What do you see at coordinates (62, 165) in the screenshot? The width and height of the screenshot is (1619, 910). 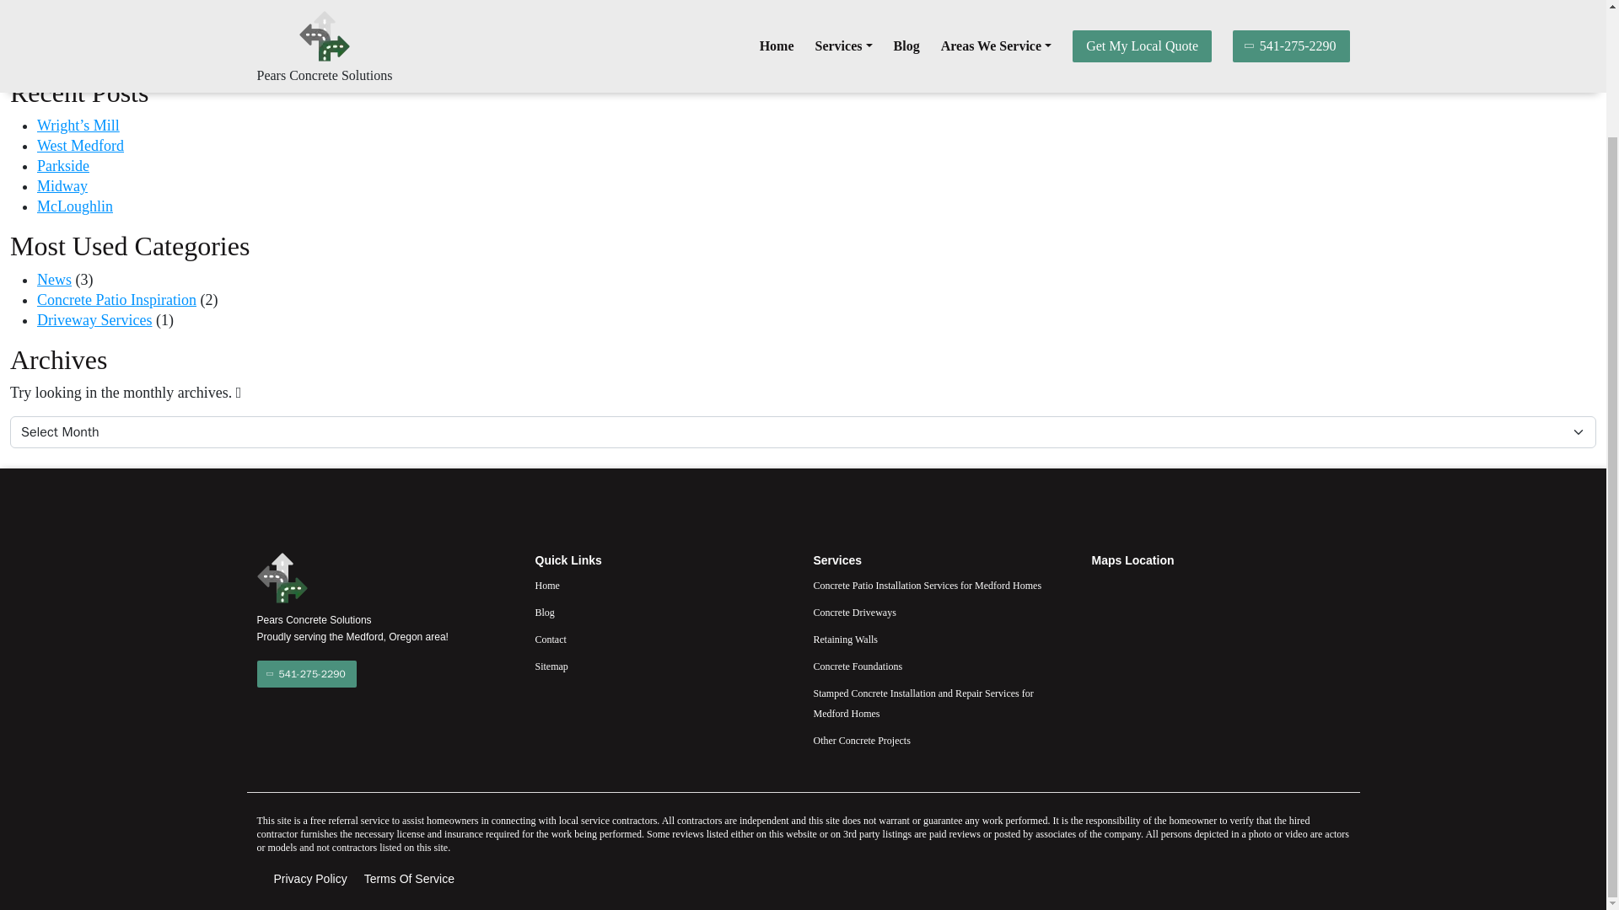 I see `Parkside` at bounding box center [62, 165].